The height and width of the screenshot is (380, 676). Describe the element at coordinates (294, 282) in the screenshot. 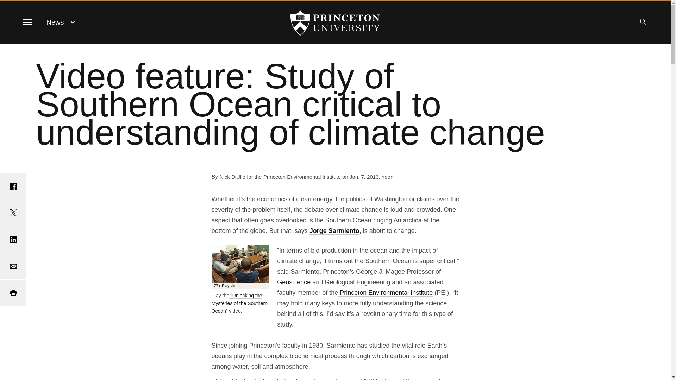

I see `Geoscience` at that location.